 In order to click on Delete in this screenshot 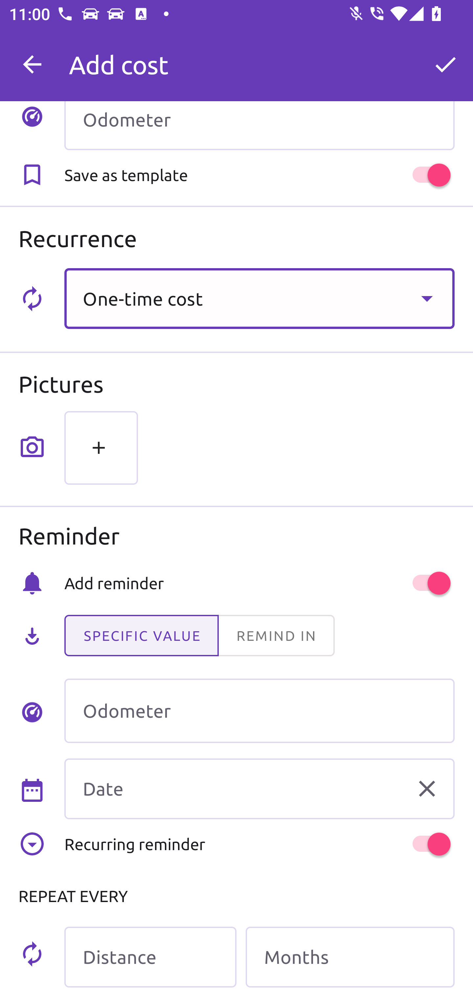, I will do `click(427, 789)`.